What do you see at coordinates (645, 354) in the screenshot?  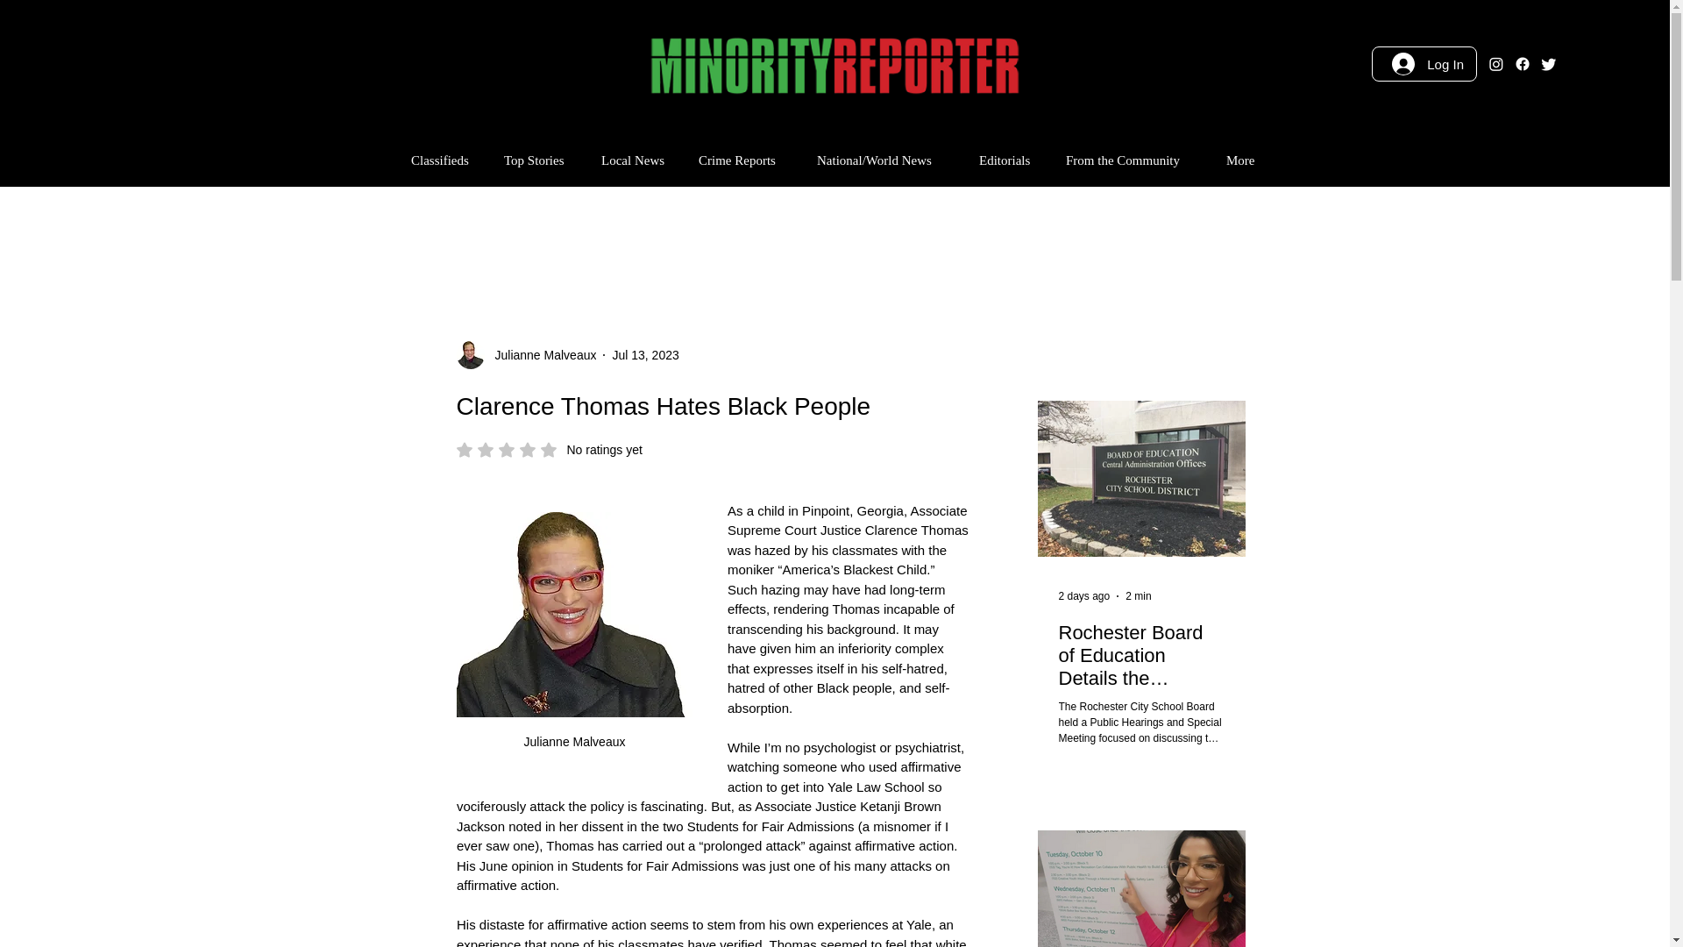 I see `Crime Reports` at bounding box center [645, 354].